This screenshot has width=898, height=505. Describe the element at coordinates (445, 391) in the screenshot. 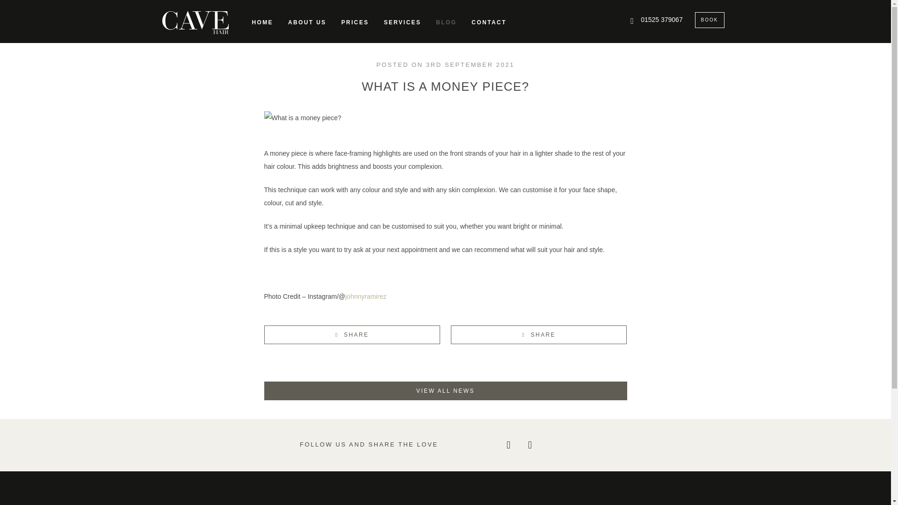

I see `VIEW ALL NEWS` at that location.